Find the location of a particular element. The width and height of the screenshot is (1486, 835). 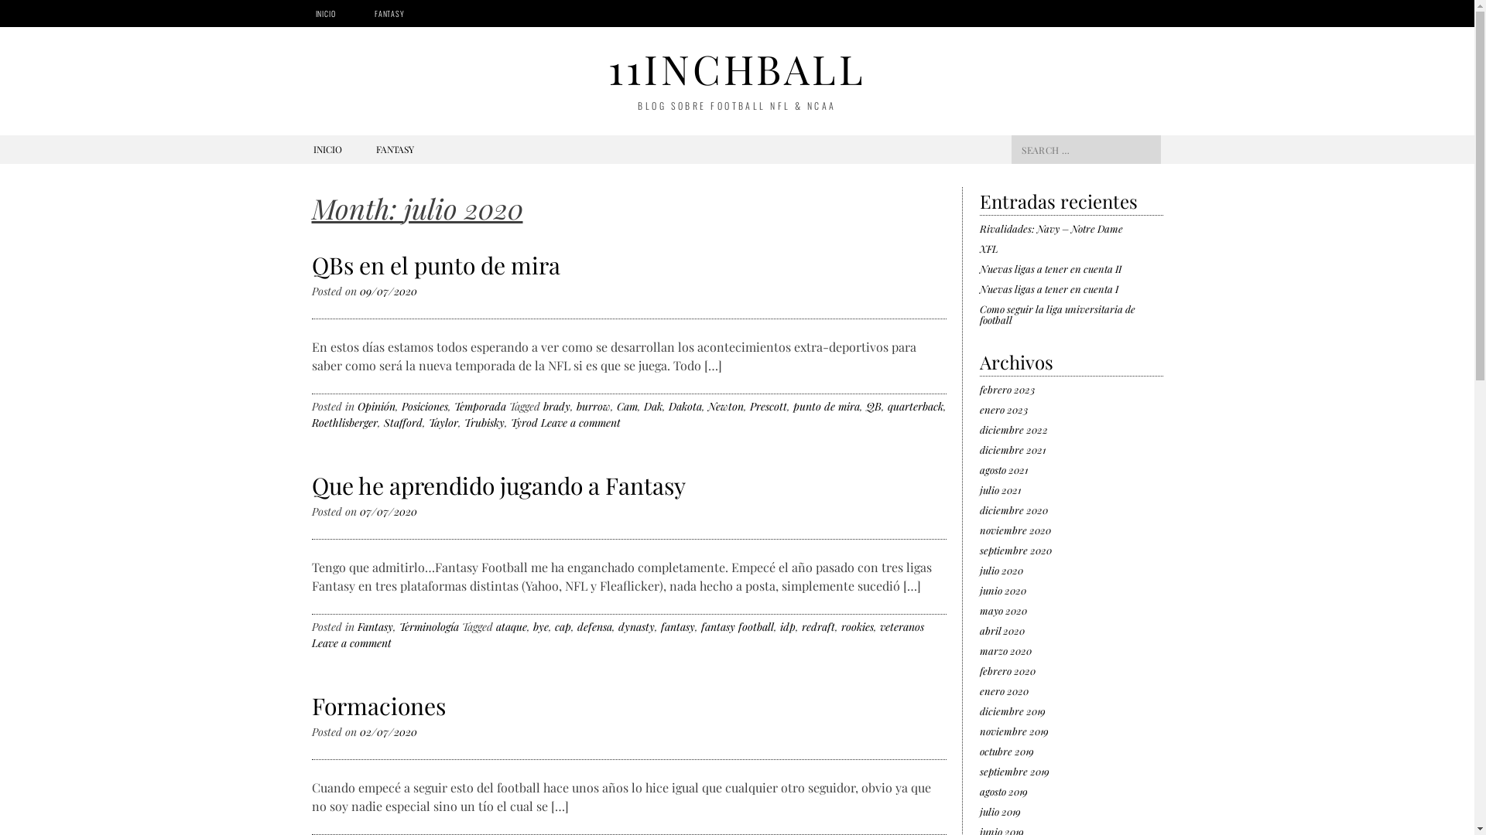

fantasy football is located at coordinates (738, 626).